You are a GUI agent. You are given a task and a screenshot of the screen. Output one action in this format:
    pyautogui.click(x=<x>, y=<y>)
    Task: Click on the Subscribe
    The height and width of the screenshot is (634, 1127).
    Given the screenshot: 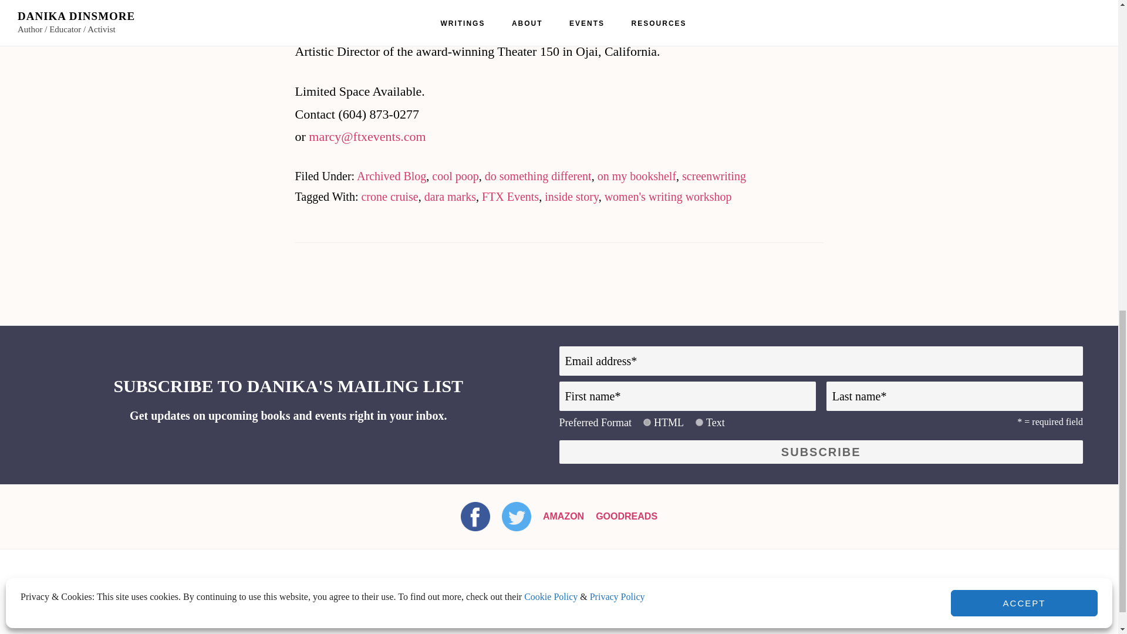 What is the action you would take?
    pyautogui.click(x=821, y=451)
    